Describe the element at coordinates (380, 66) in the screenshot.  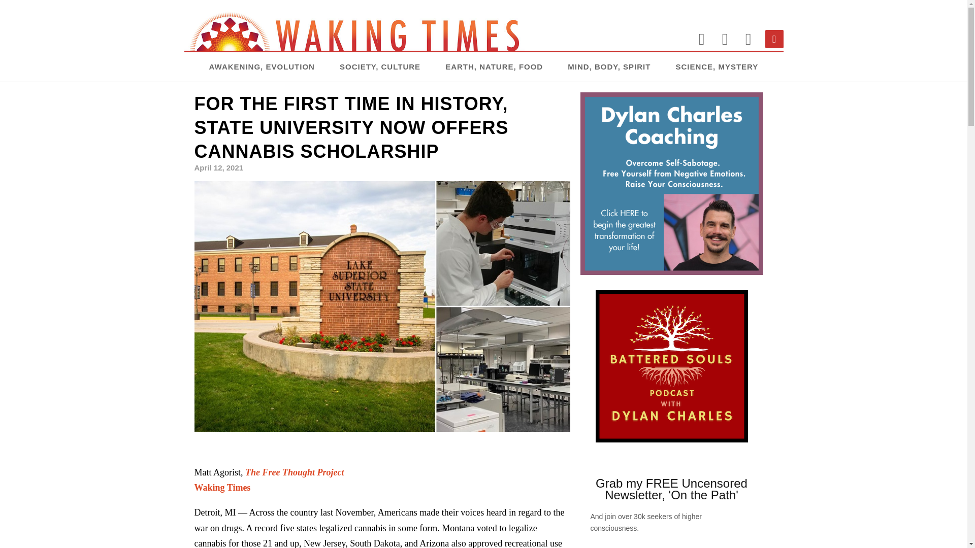
I see `SOCIETY, CULTURE` at that location.